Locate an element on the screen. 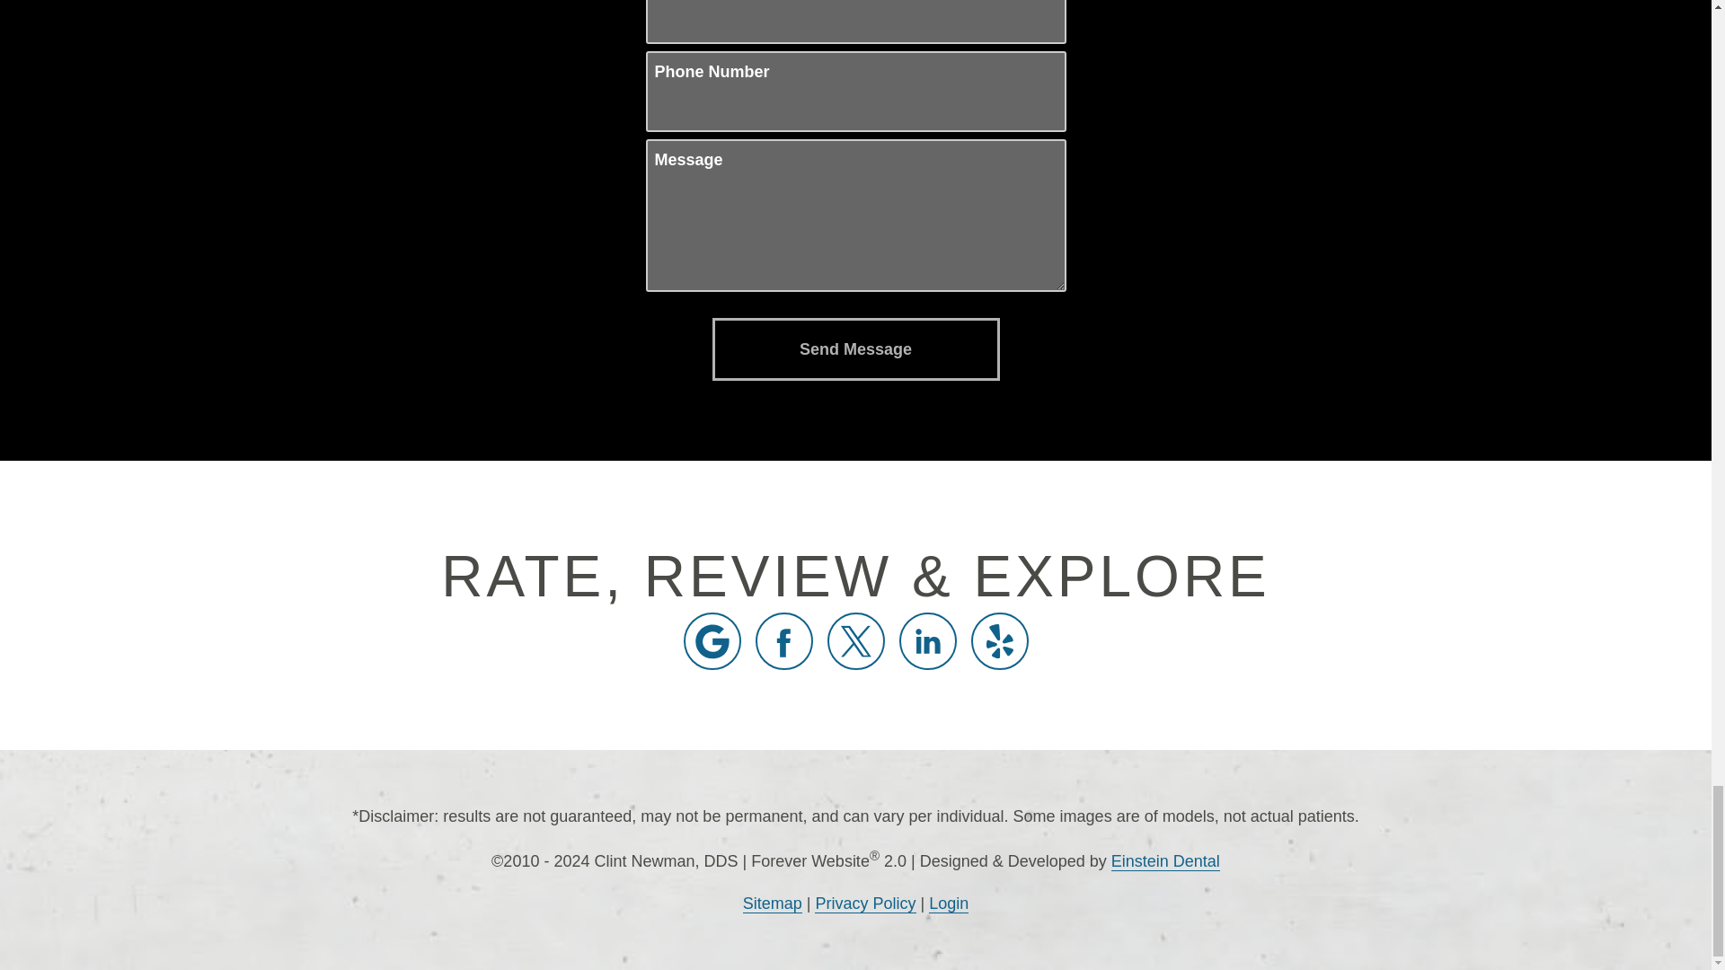 Image resolution: width=1725 pixels, height=970 pixels. Google is located at coordinates (712, 641).